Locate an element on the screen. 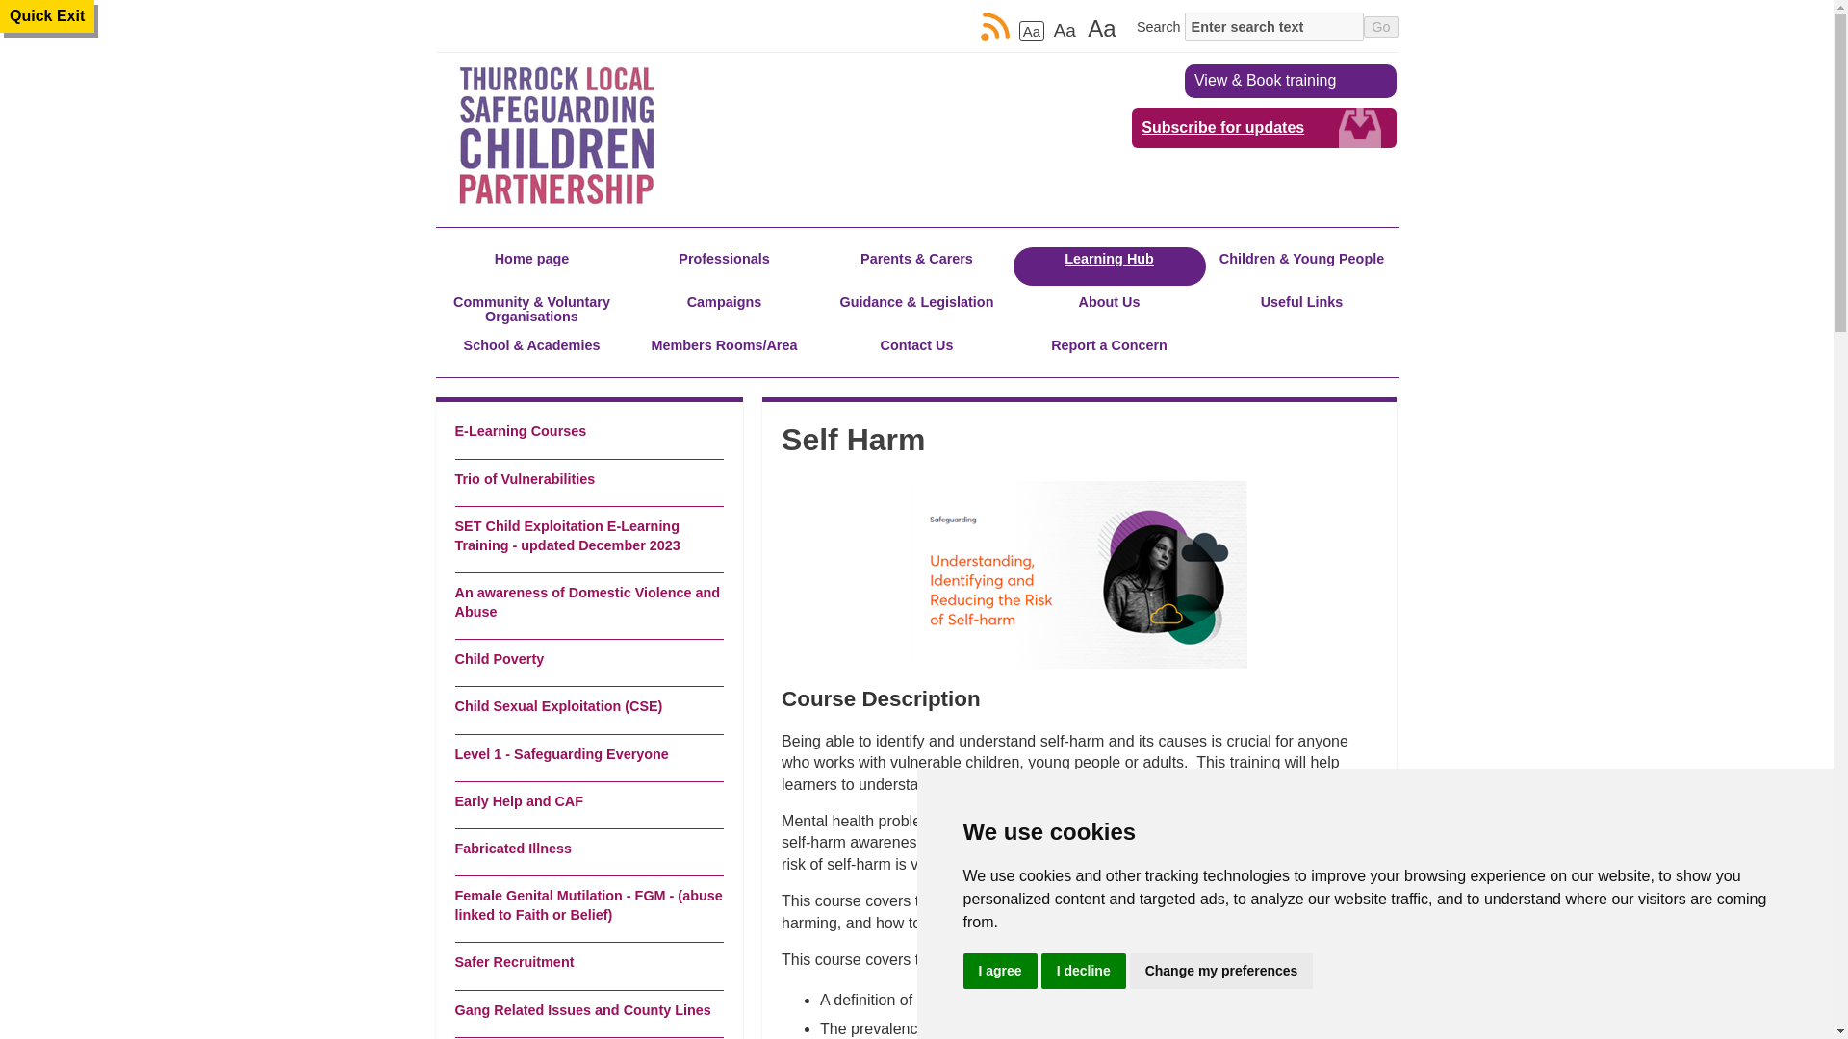  Fabricated Illness is located at coordinates (588, 849).